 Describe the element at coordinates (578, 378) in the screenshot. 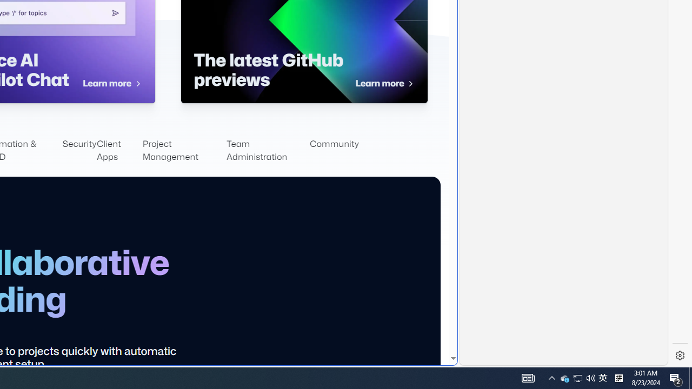

I see `Team Administration` at that location.